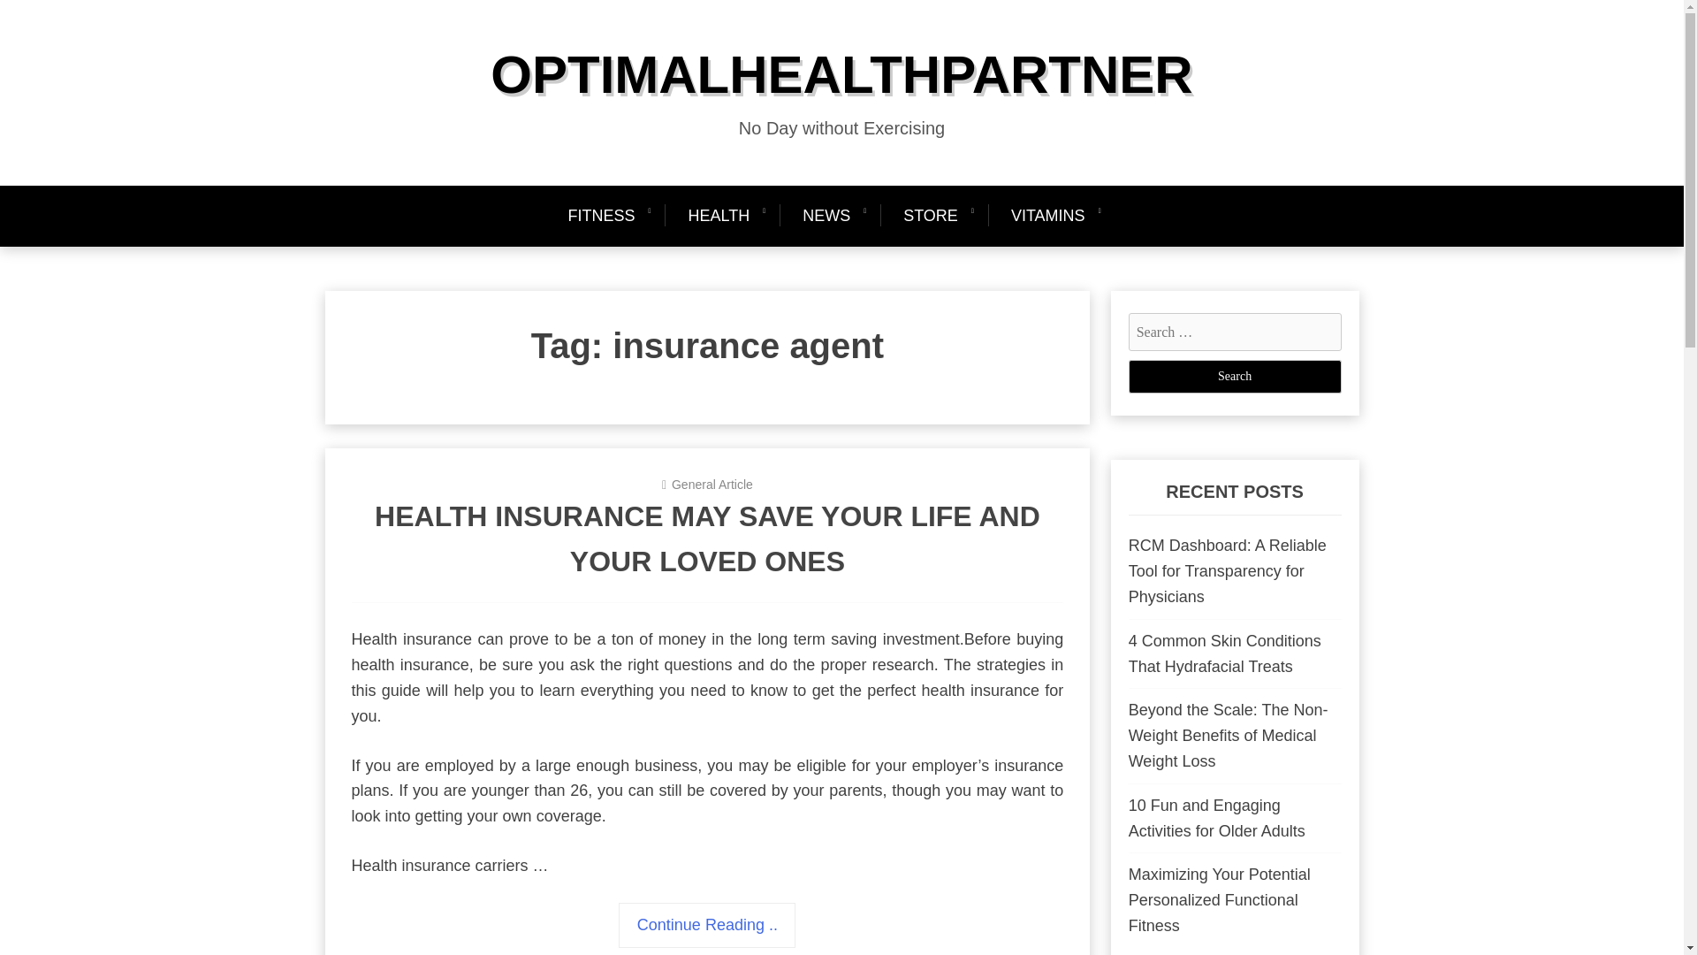  What do you see at coordinates (609, 216) in the screenshot?
I see `FITNESS` at bounding box center [609, 216].